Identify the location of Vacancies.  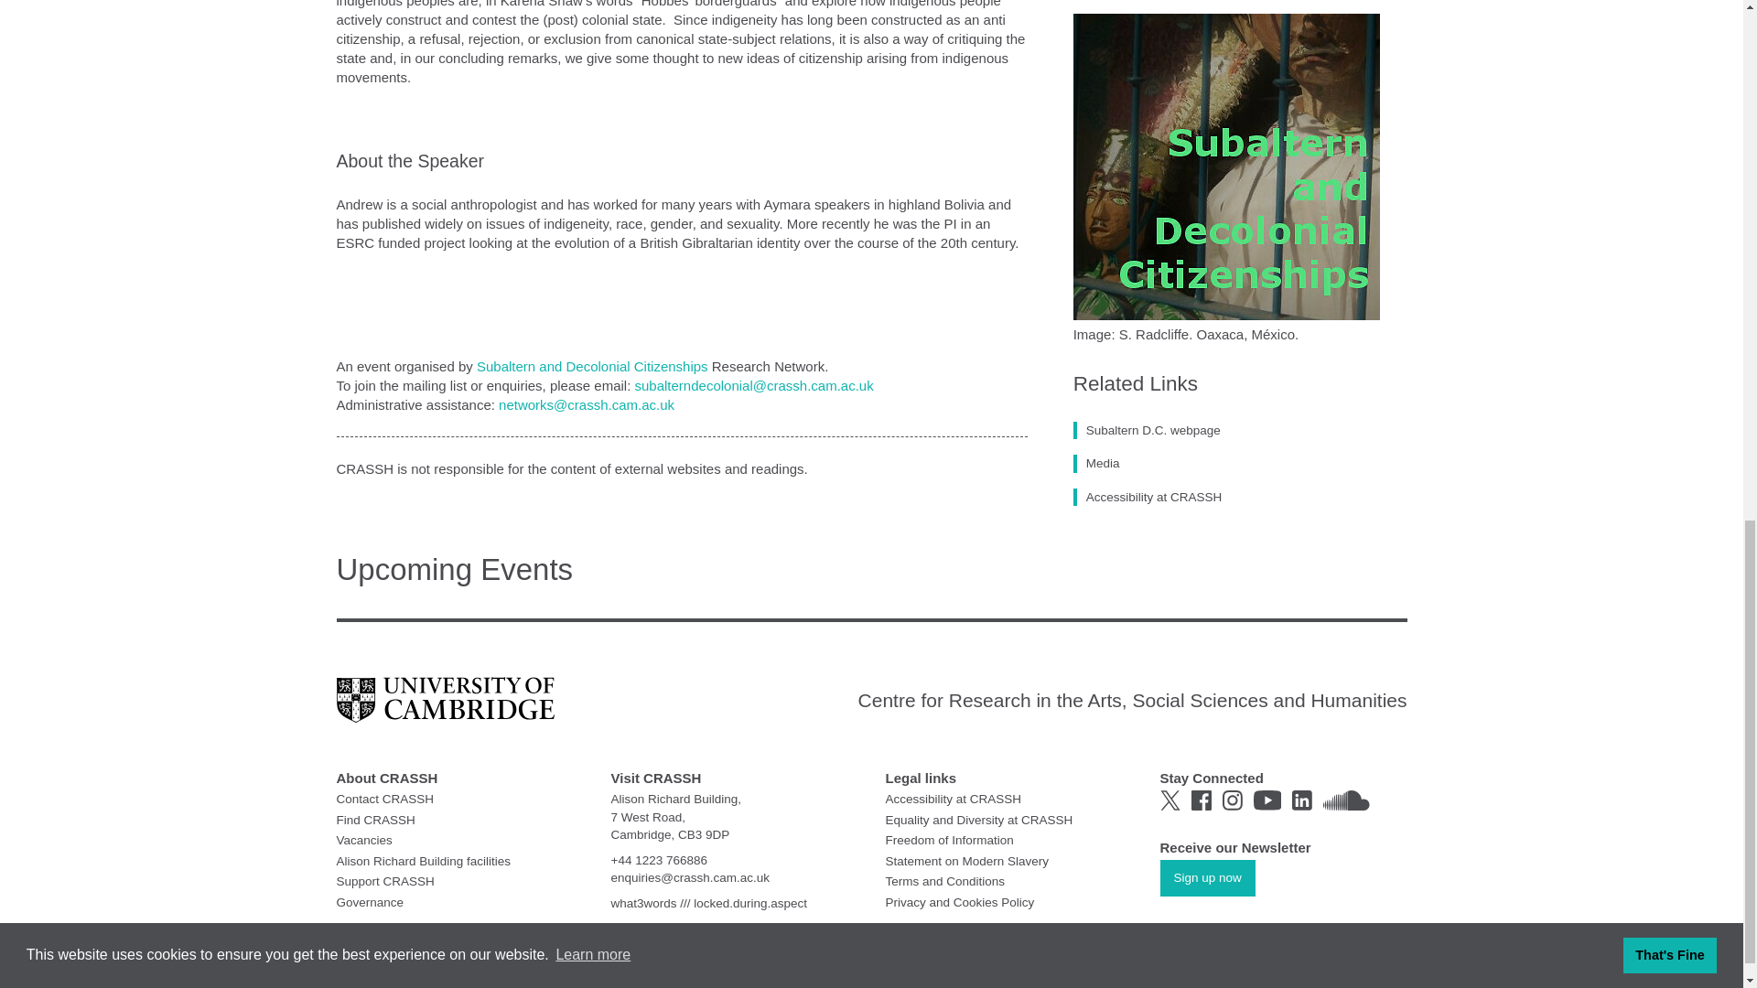
(364, 840).